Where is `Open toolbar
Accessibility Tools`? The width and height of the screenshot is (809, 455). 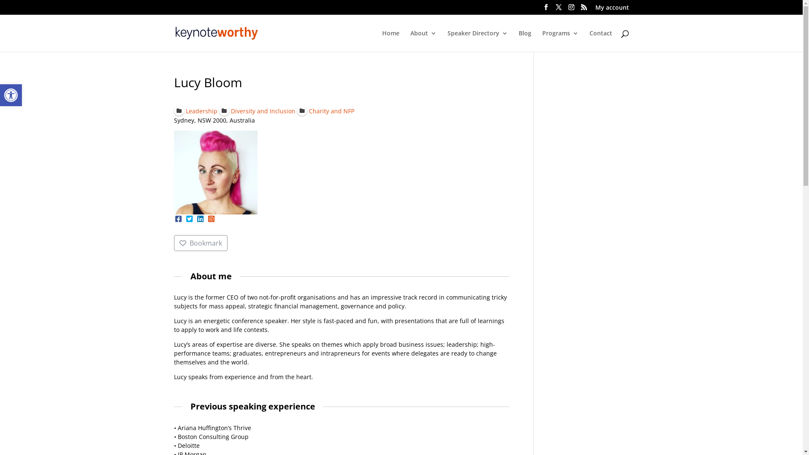
Open toolbar
Accessibility Tools is located at coordinates (11, 95).